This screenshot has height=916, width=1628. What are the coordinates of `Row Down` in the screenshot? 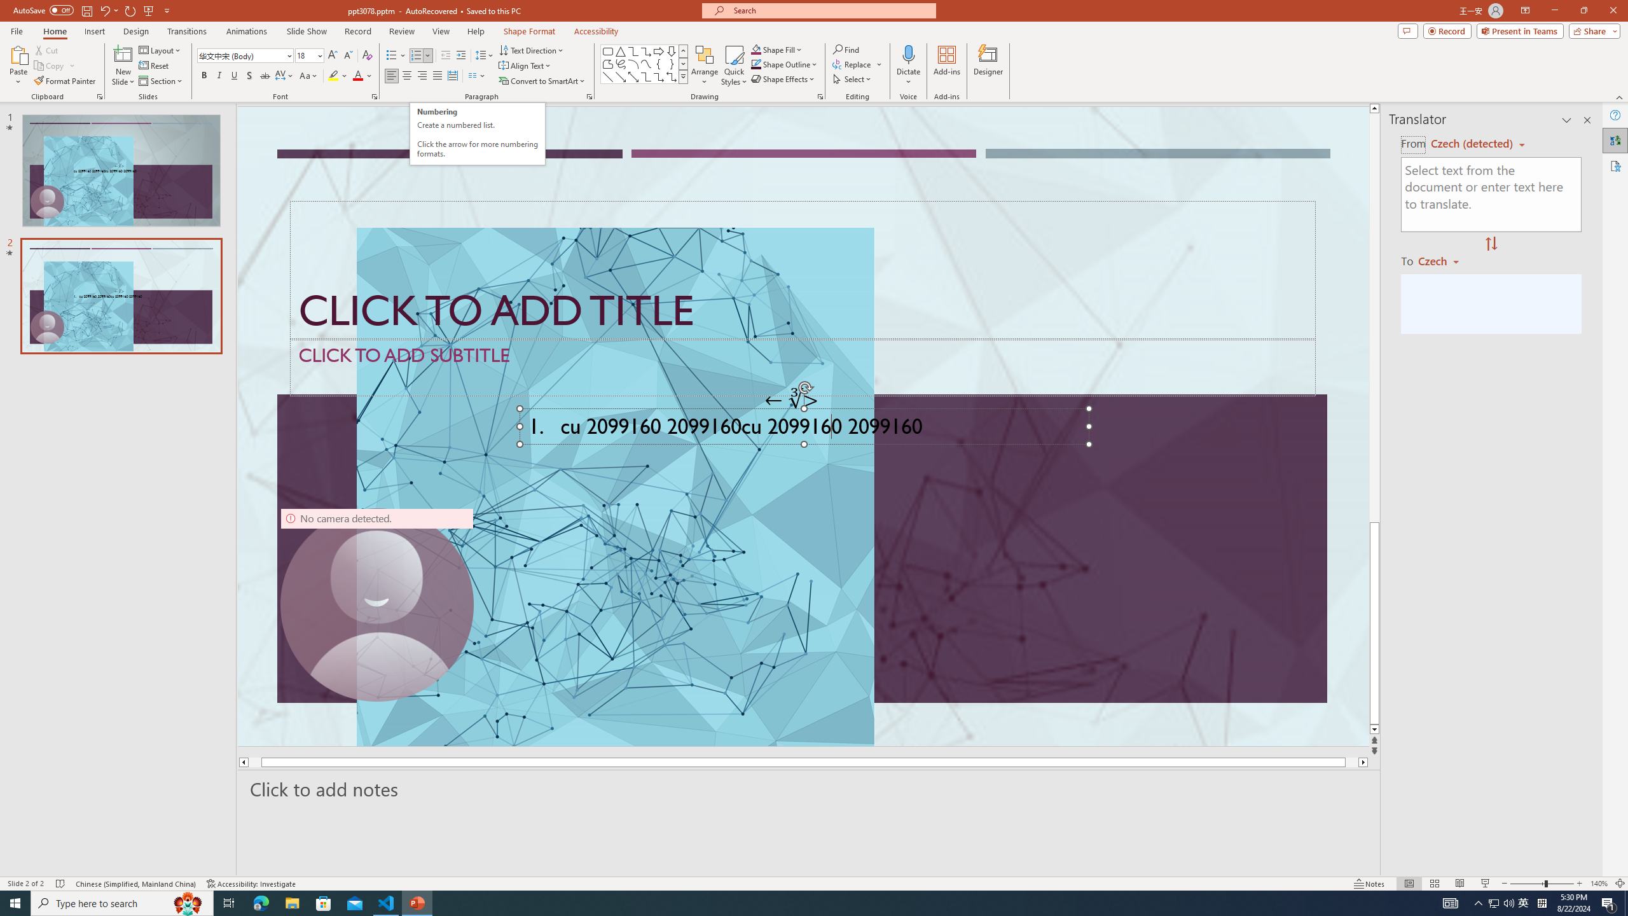 It's located at (683, 64).